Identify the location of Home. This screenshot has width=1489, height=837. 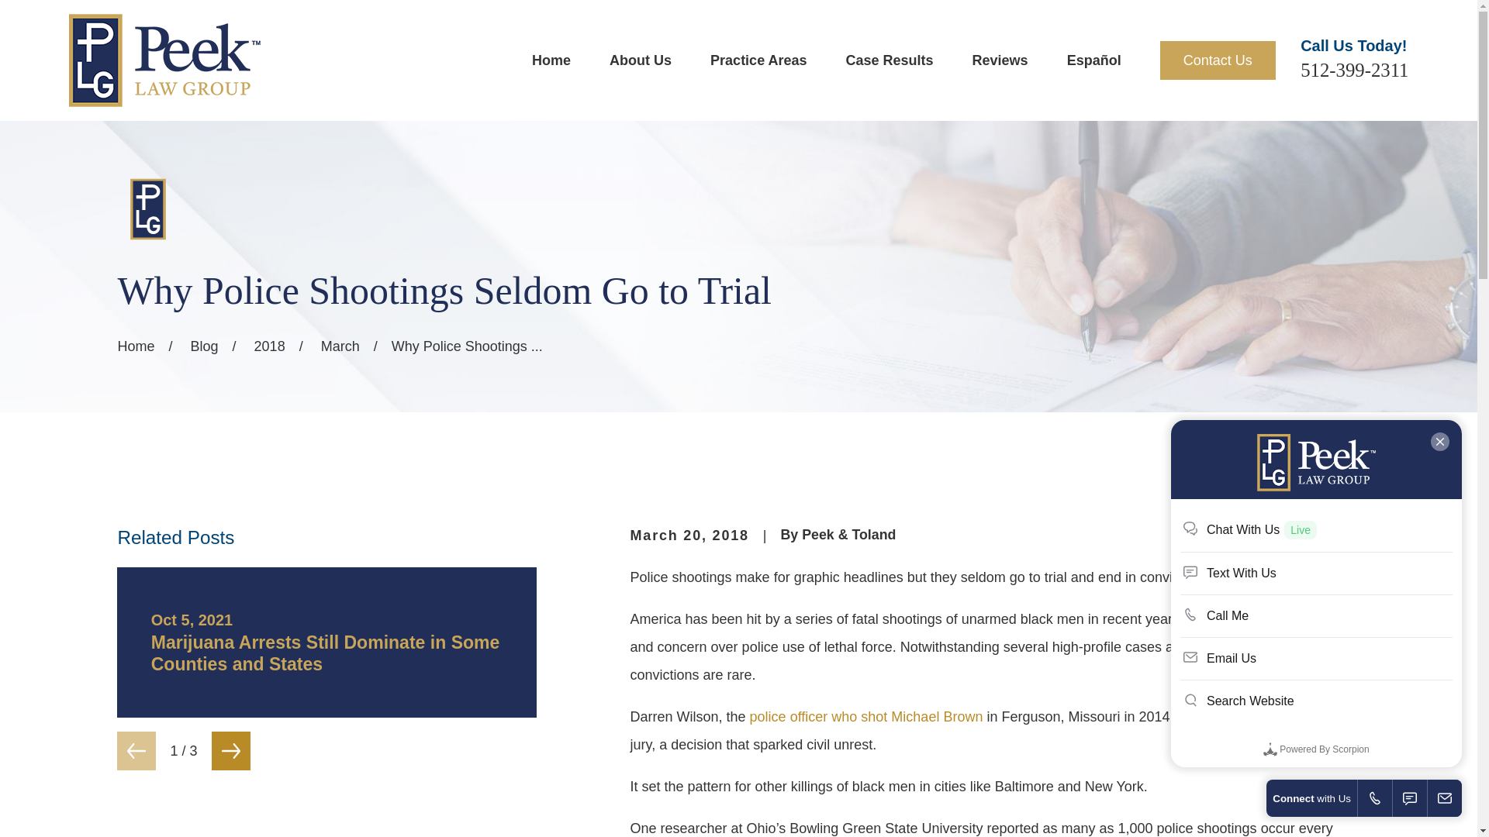
(164, 60).